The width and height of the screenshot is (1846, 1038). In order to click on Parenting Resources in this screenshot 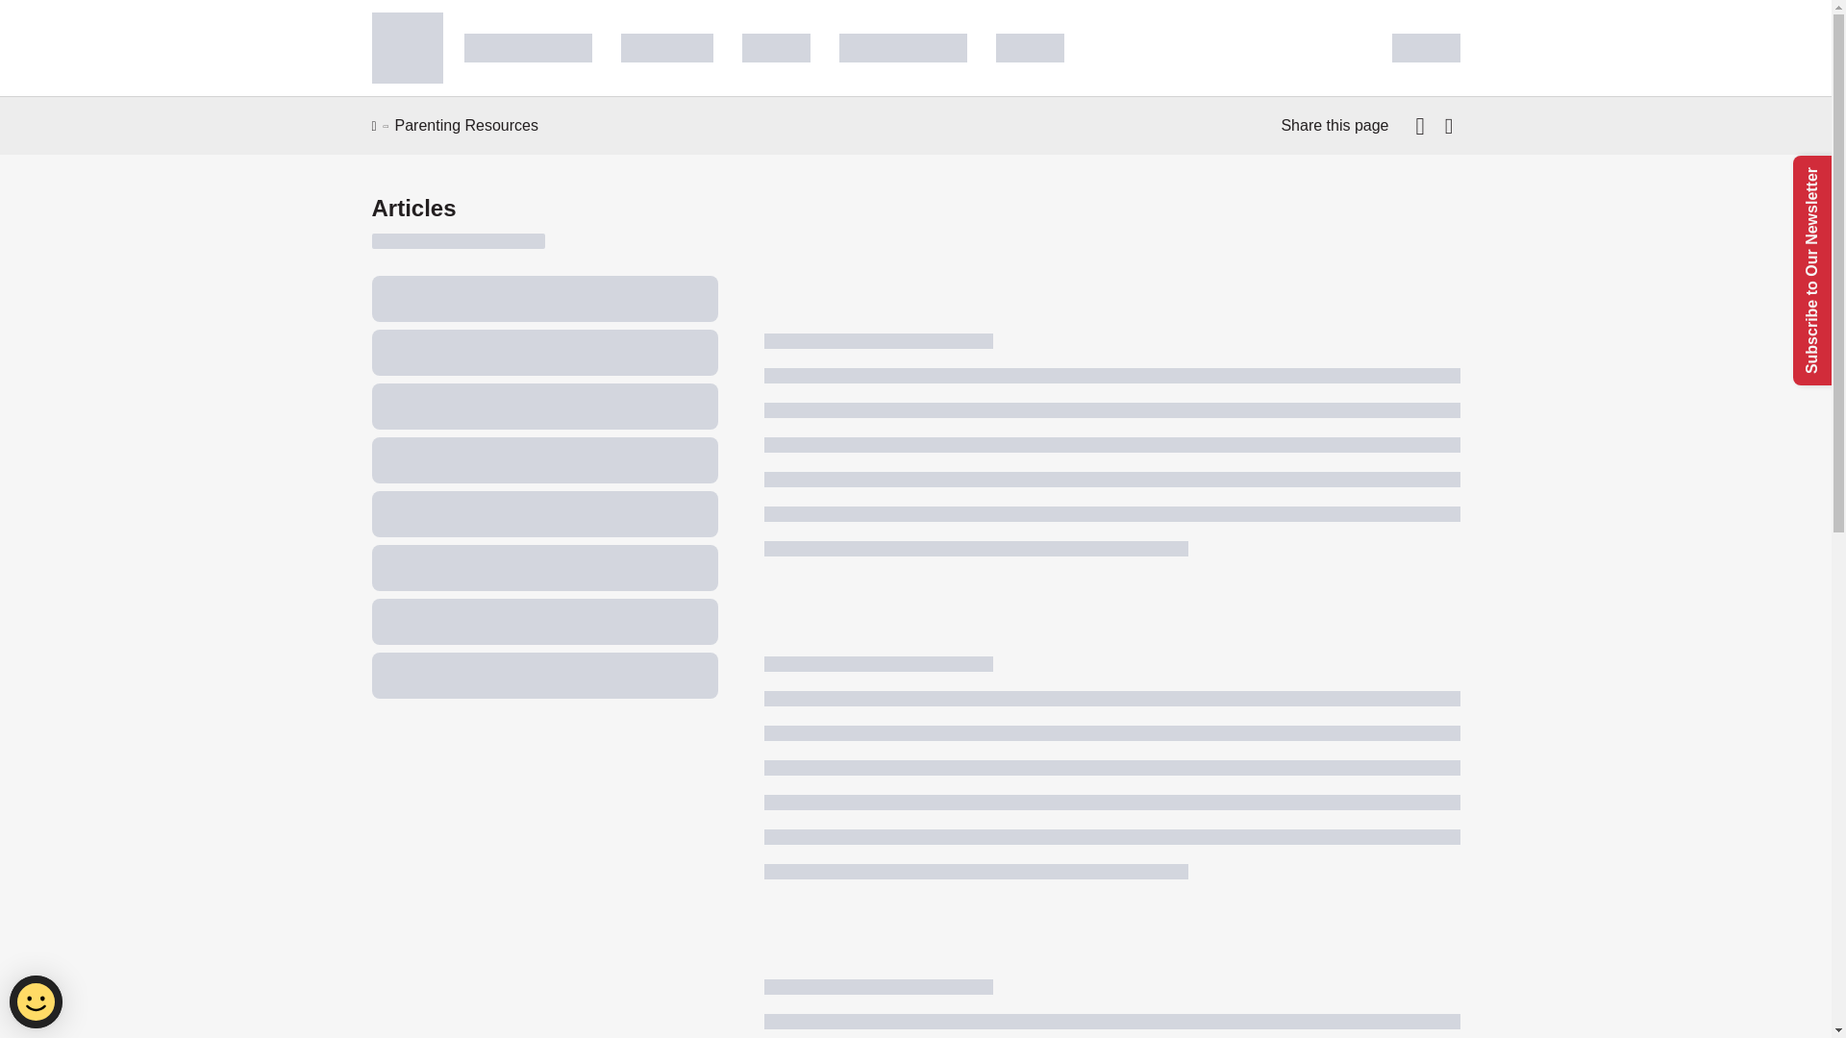, I will do `click(466, 126)`.